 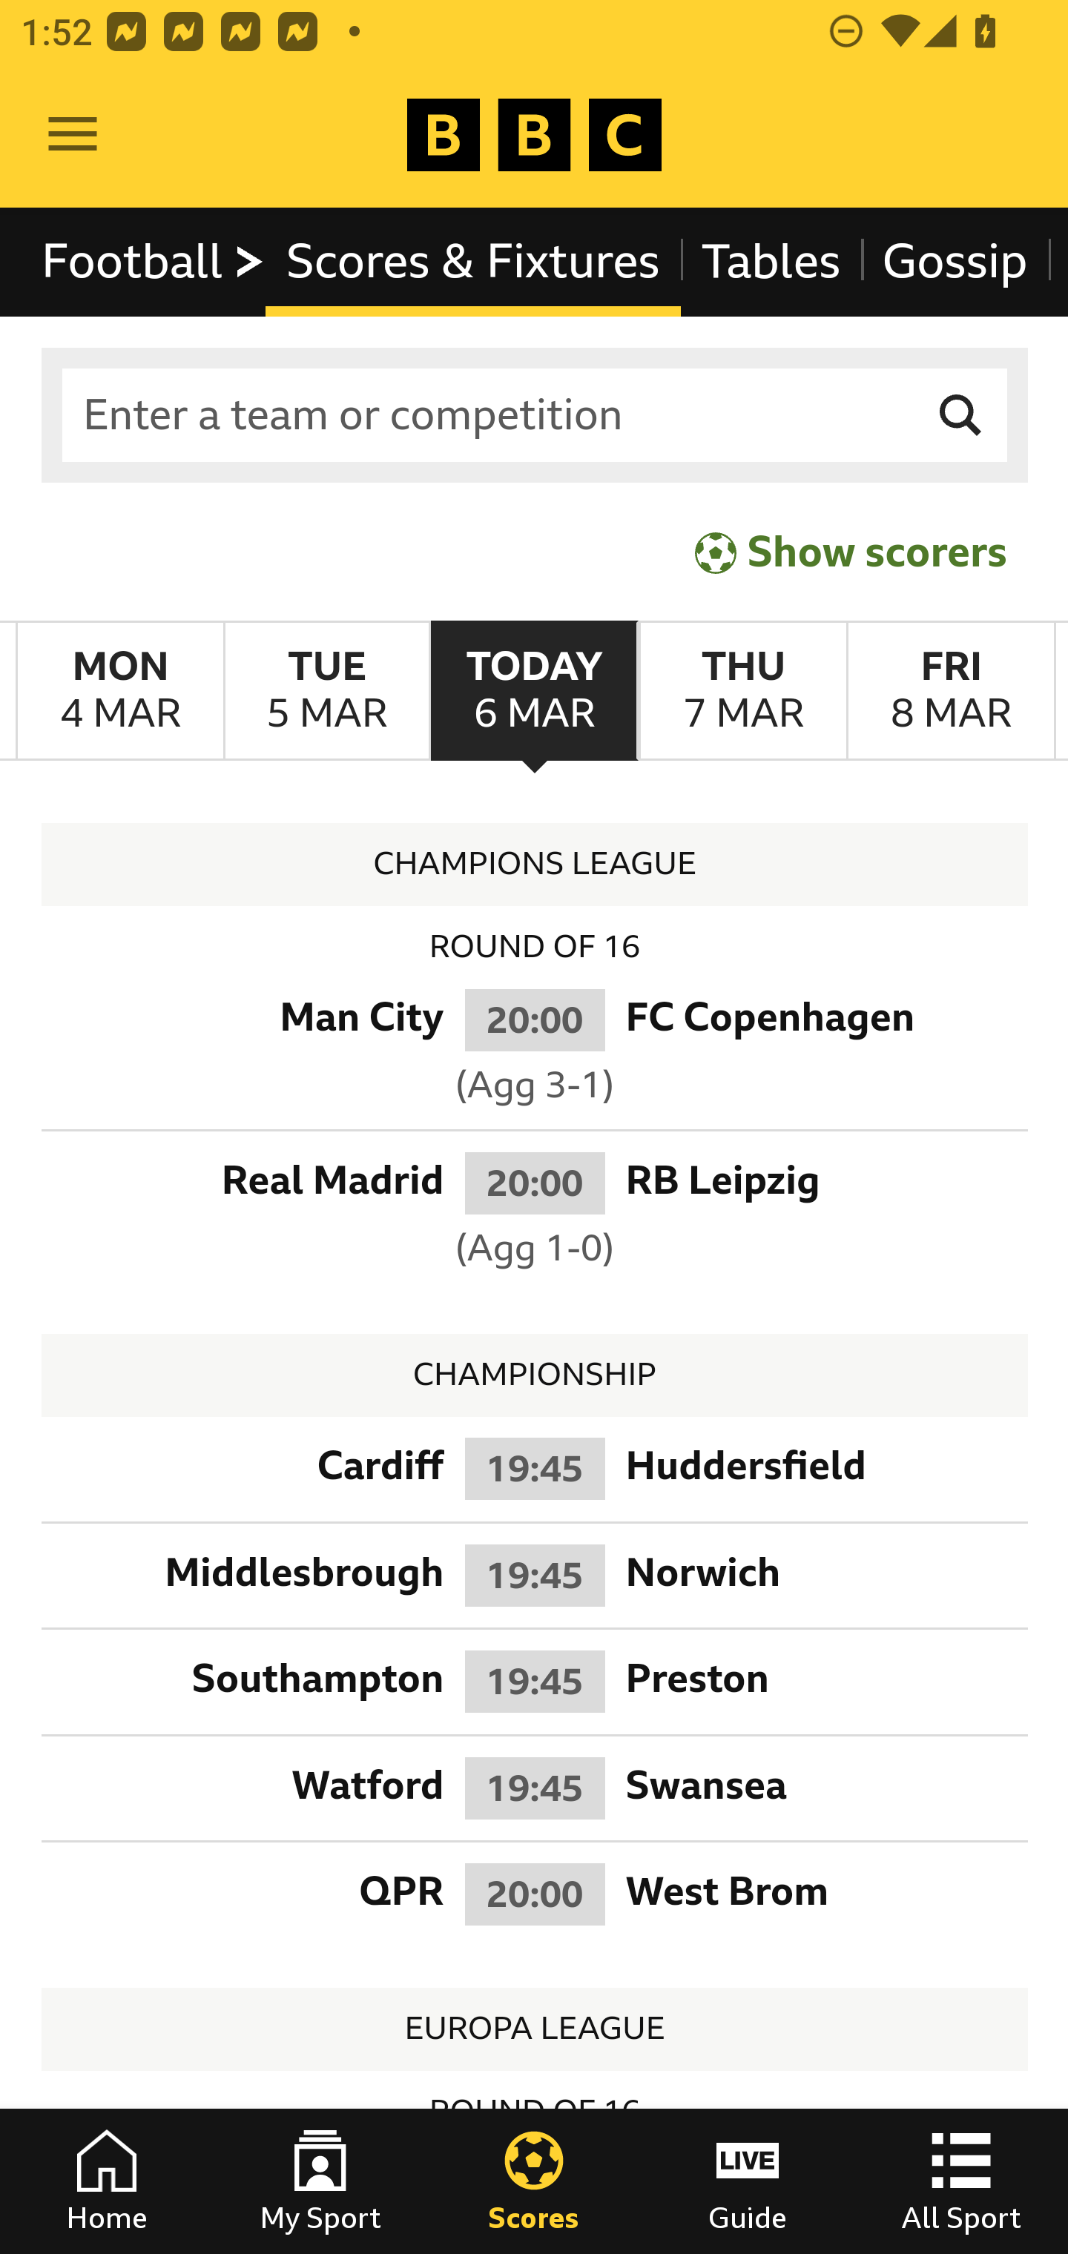 I want to click on FridayMarch 8th Friday March 8th, so click(x=951, y=691).